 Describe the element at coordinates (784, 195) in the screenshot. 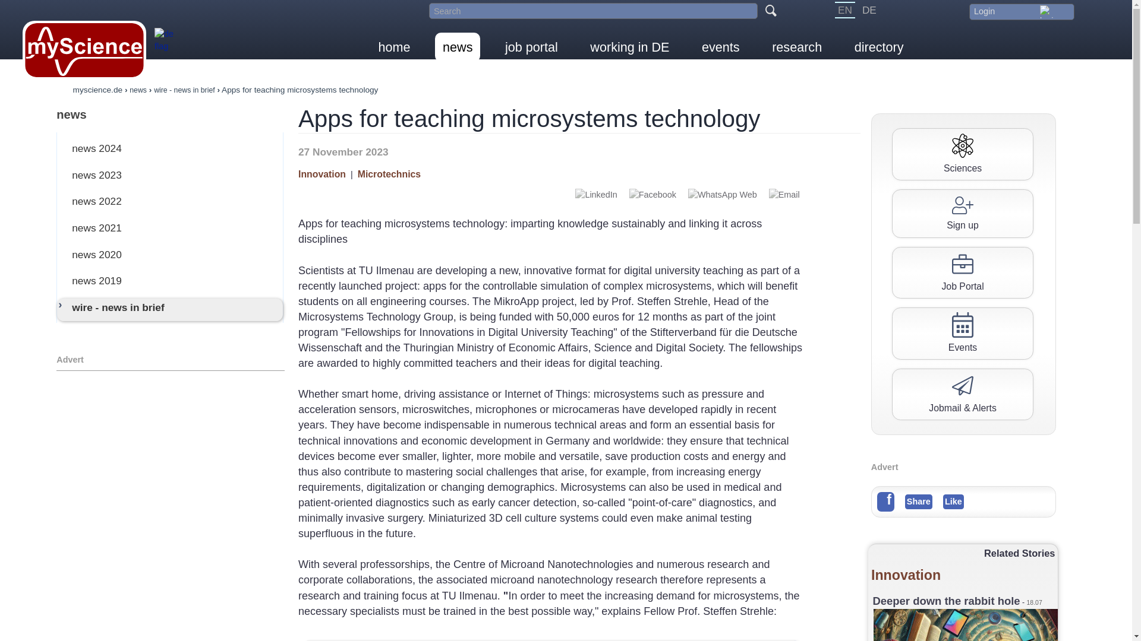

I see `Send by Email` at that location.